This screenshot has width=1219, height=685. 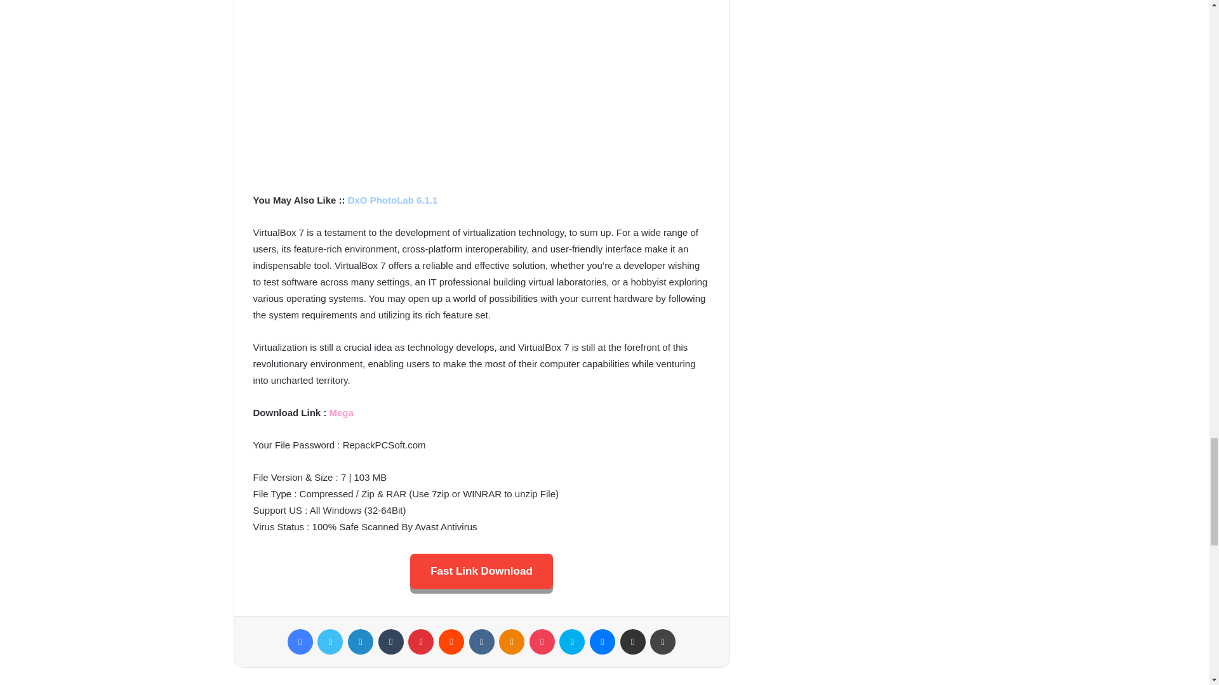 I want to click on LinkedIn, so click(x=360, y=642).